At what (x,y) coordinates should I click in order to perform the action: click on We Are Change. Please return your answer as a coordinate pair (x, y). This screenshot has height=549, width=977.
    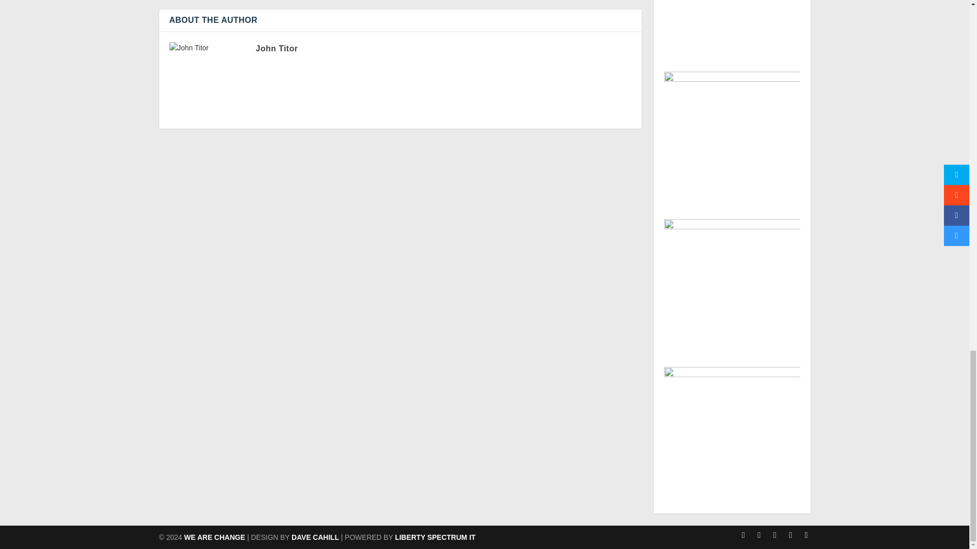
    Looking at the image, I should click on (215, 537).